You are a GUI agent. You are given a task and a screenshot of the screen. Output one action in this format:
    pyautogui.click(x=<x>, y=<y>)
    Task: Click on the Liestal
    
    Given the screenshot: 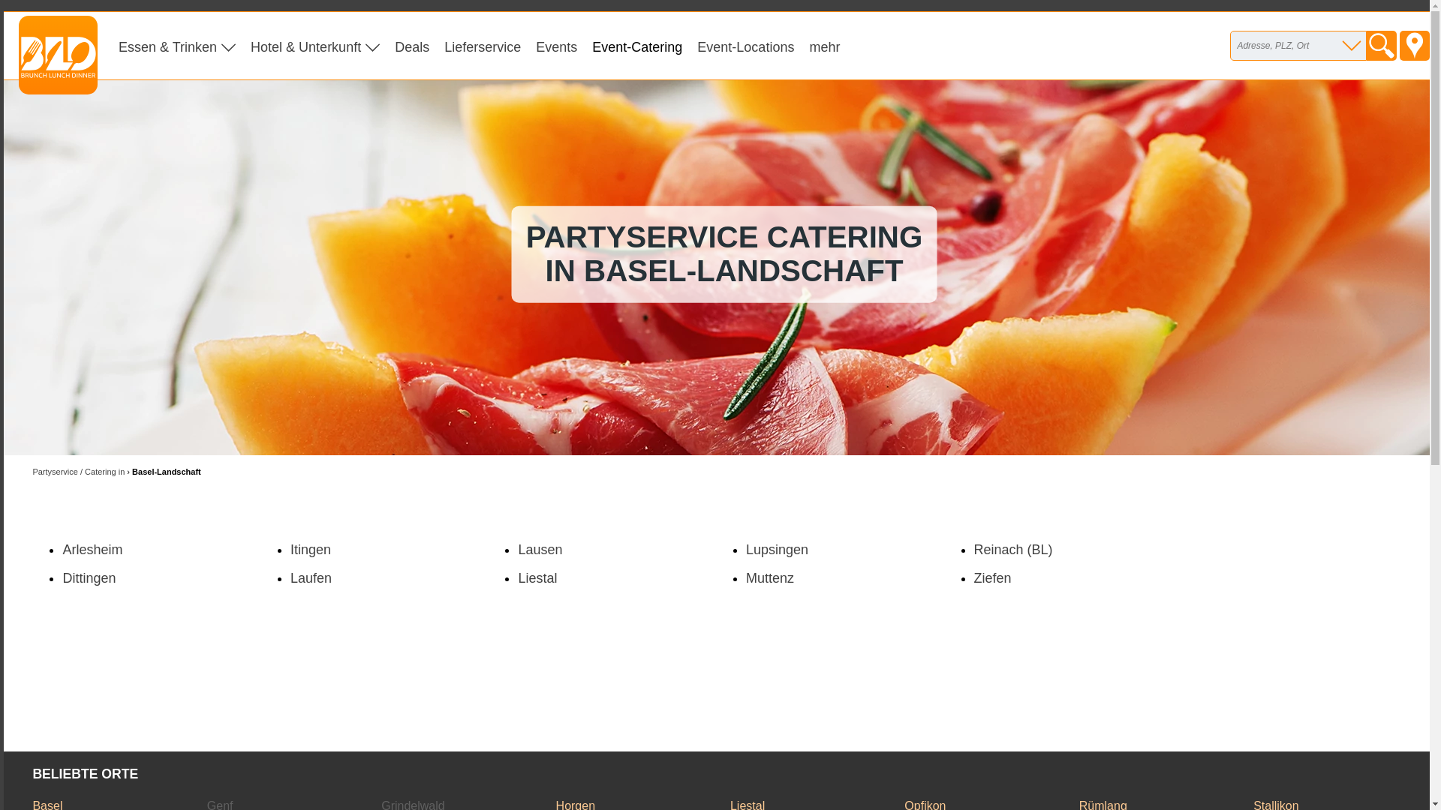 What is the action you would take?
    pyautogui.click(x=537, y=578)
    